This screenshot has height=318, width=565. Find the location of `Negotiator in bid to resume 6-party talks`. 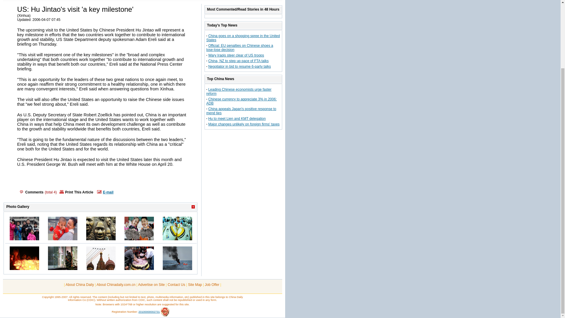

Negotiator in bid to resume 6-party talks is located at coordinates (240, 67).